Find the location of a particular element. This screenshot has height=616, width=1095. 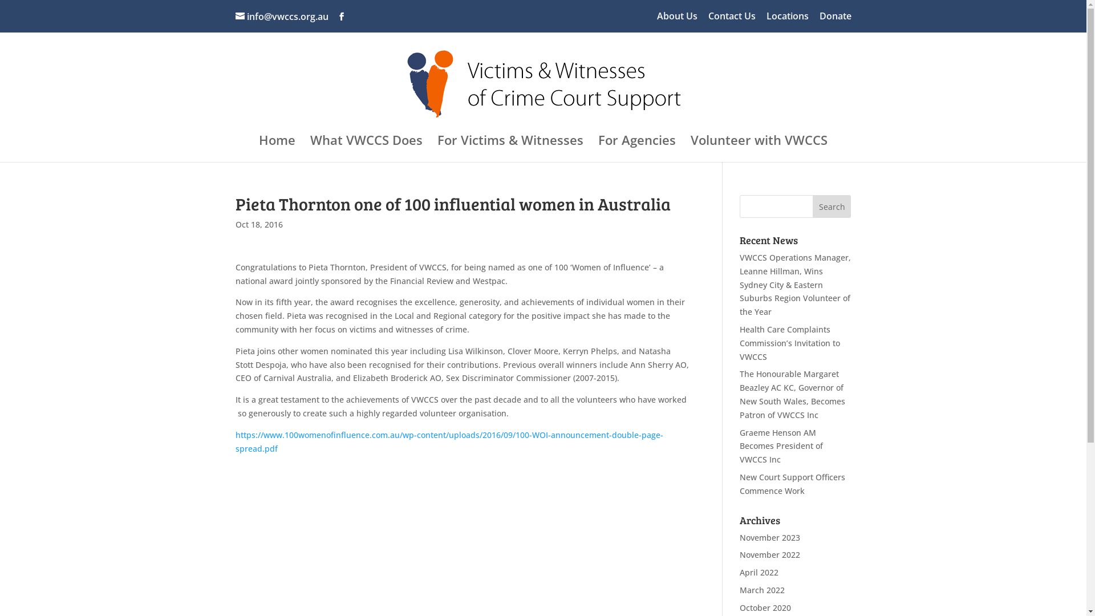

New Court Support Officers Commence Work is located at coordinates (793, 484).